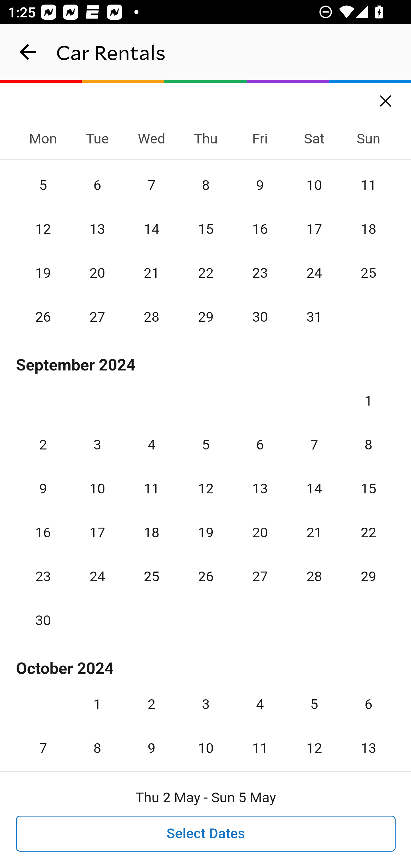 The height and width of the screenshot is (867, 411). What do you see at coordinates (43, 620) in the screenshot?
I see `30 September 2024` at bounding box center [43, 620].